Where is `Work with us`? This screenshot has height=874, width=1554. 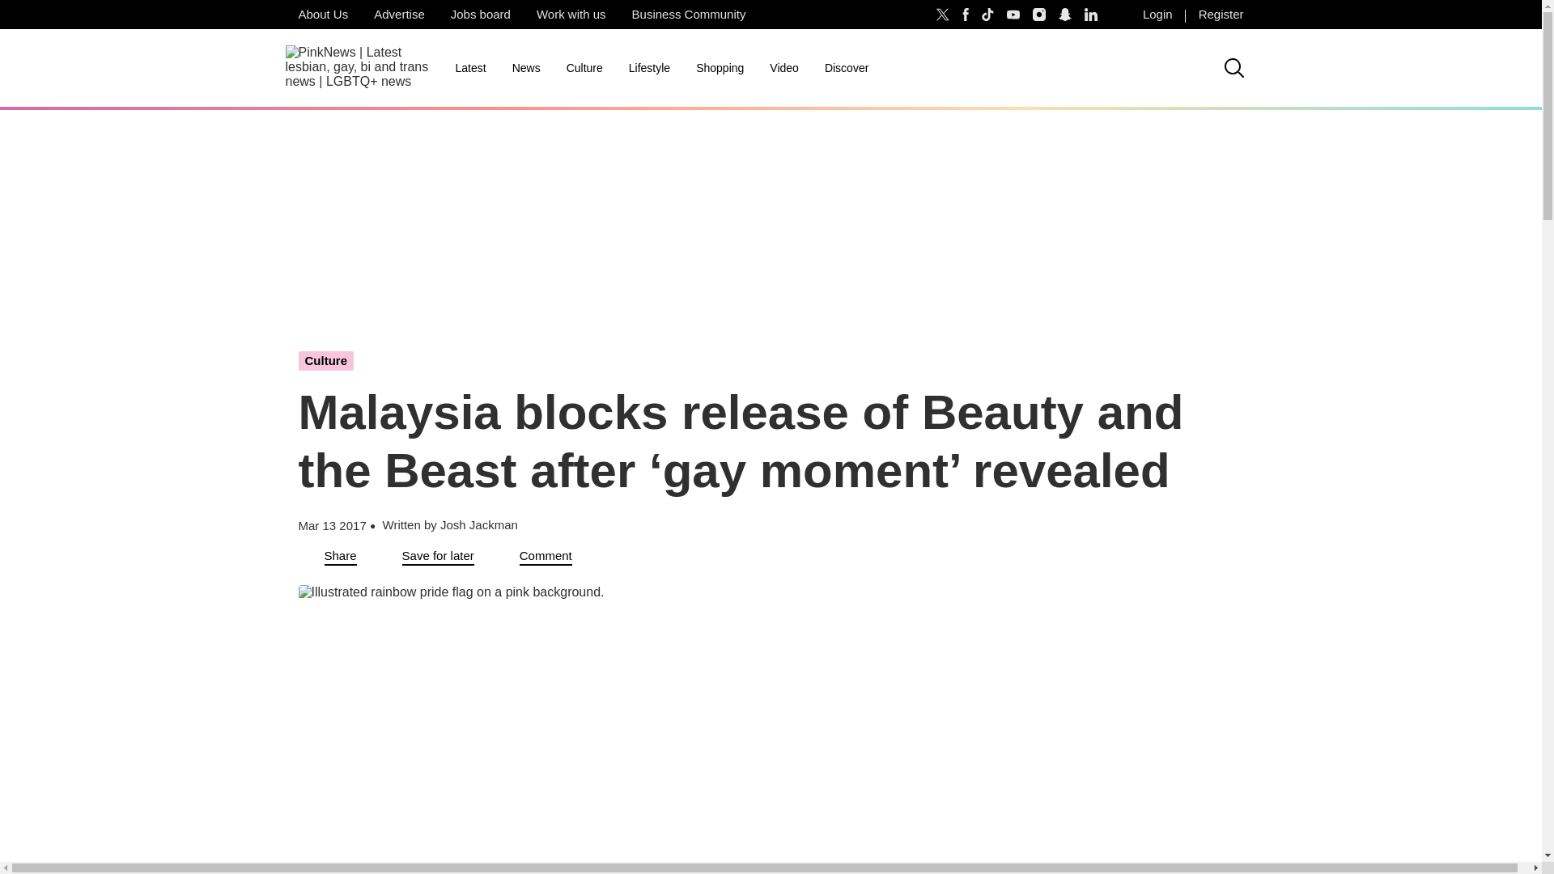 Work with us is located at coordinates (571, 15).